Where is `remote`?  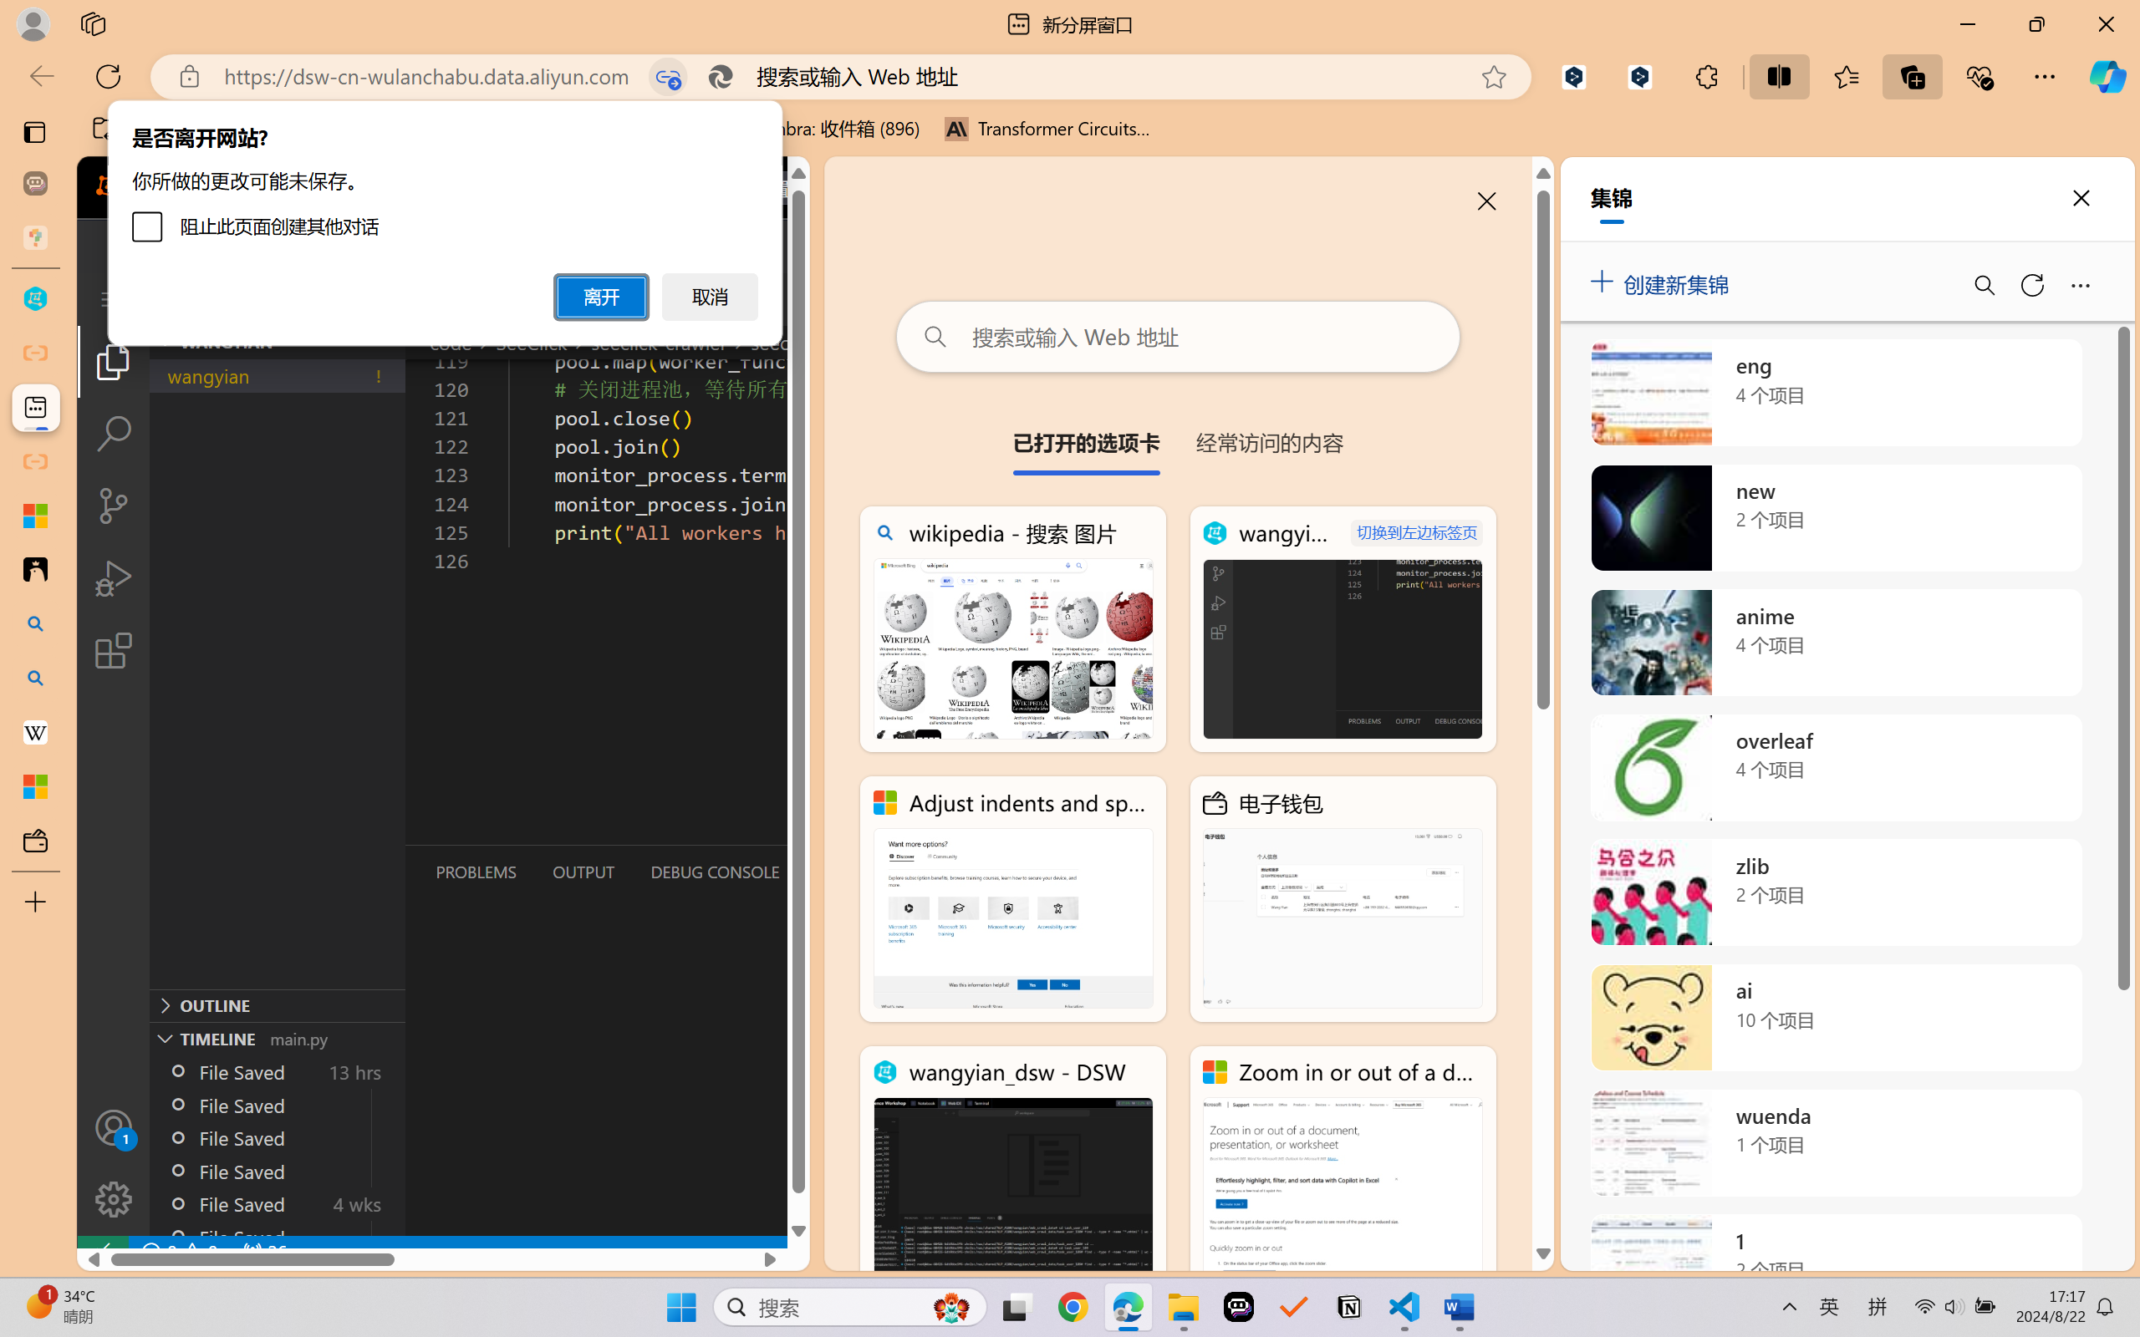
remote is located at coordinates (102, 1252).